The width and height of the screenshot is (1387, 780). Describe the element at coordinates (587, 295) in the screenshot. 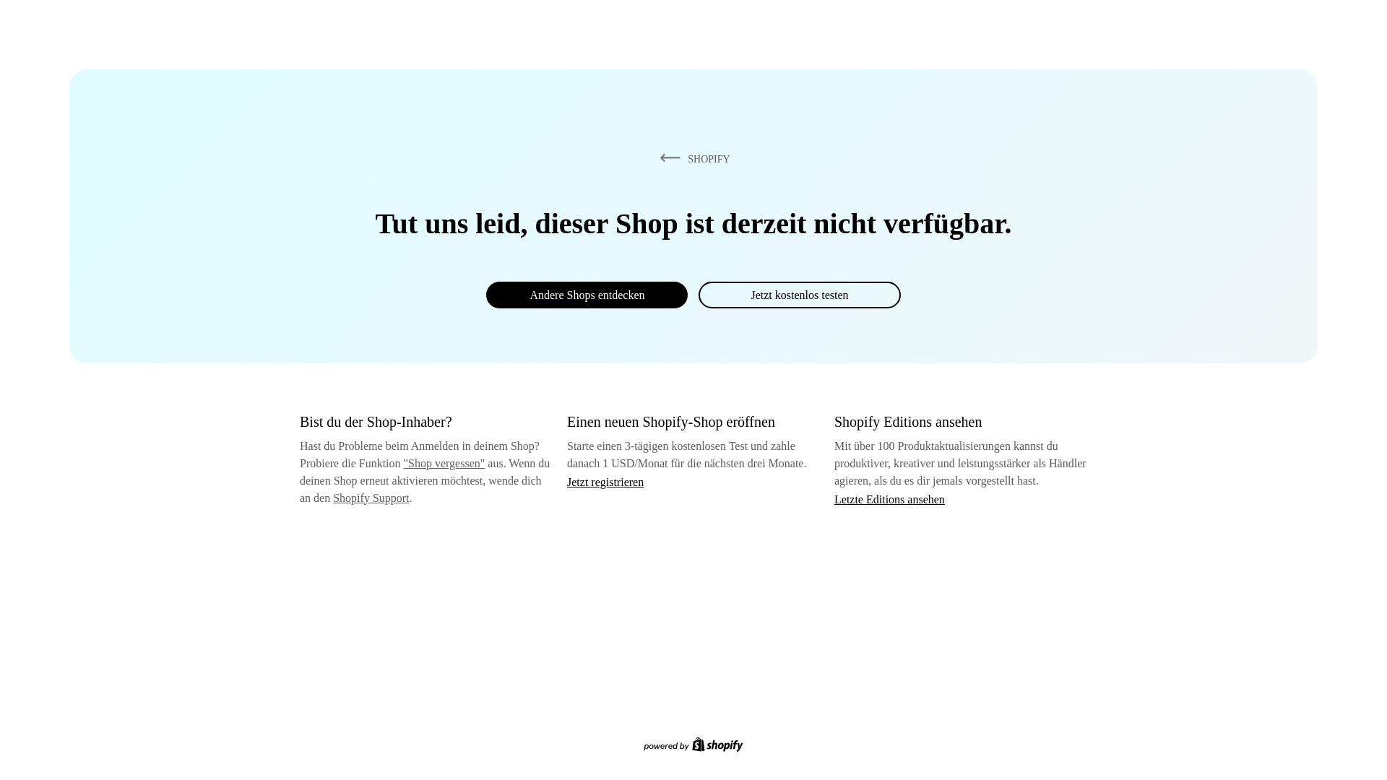

I see `Andere Shops entdecken` at that location.